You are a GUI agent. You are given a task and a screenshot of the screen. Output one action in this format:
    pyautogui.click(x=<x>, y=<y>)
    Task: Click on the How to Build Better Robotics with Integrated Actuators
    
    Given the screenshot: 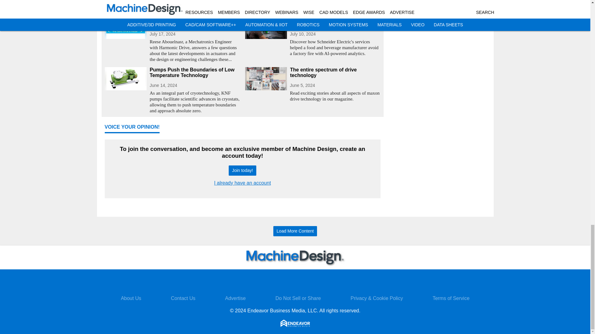 What is the action you would take?
    pyautogui.click(x=195, y=21)
    